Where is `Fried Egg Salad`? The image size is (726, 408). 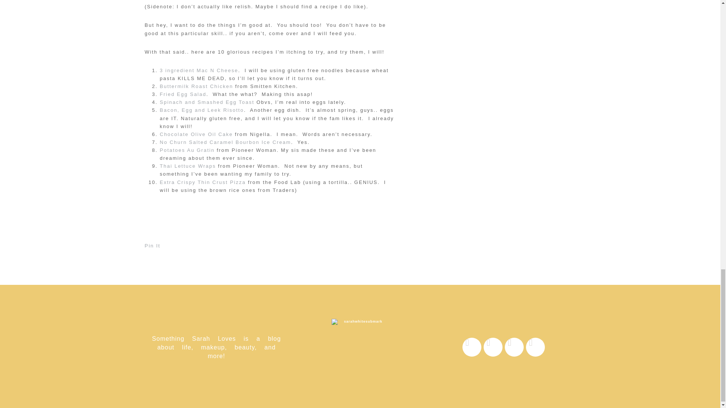 Fried Egg Salad is located at coordinates (183, 94).